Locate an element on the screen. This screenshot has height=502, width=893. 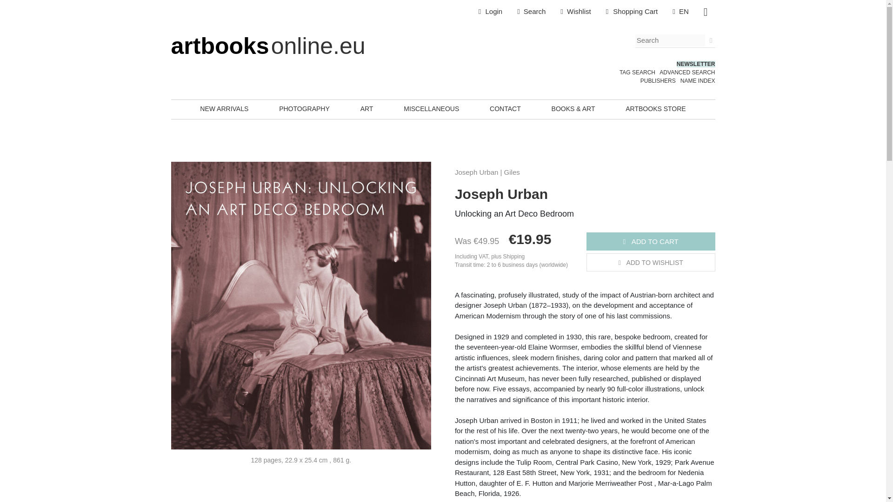
Shopping Cart is located at coordinates (632, 12).